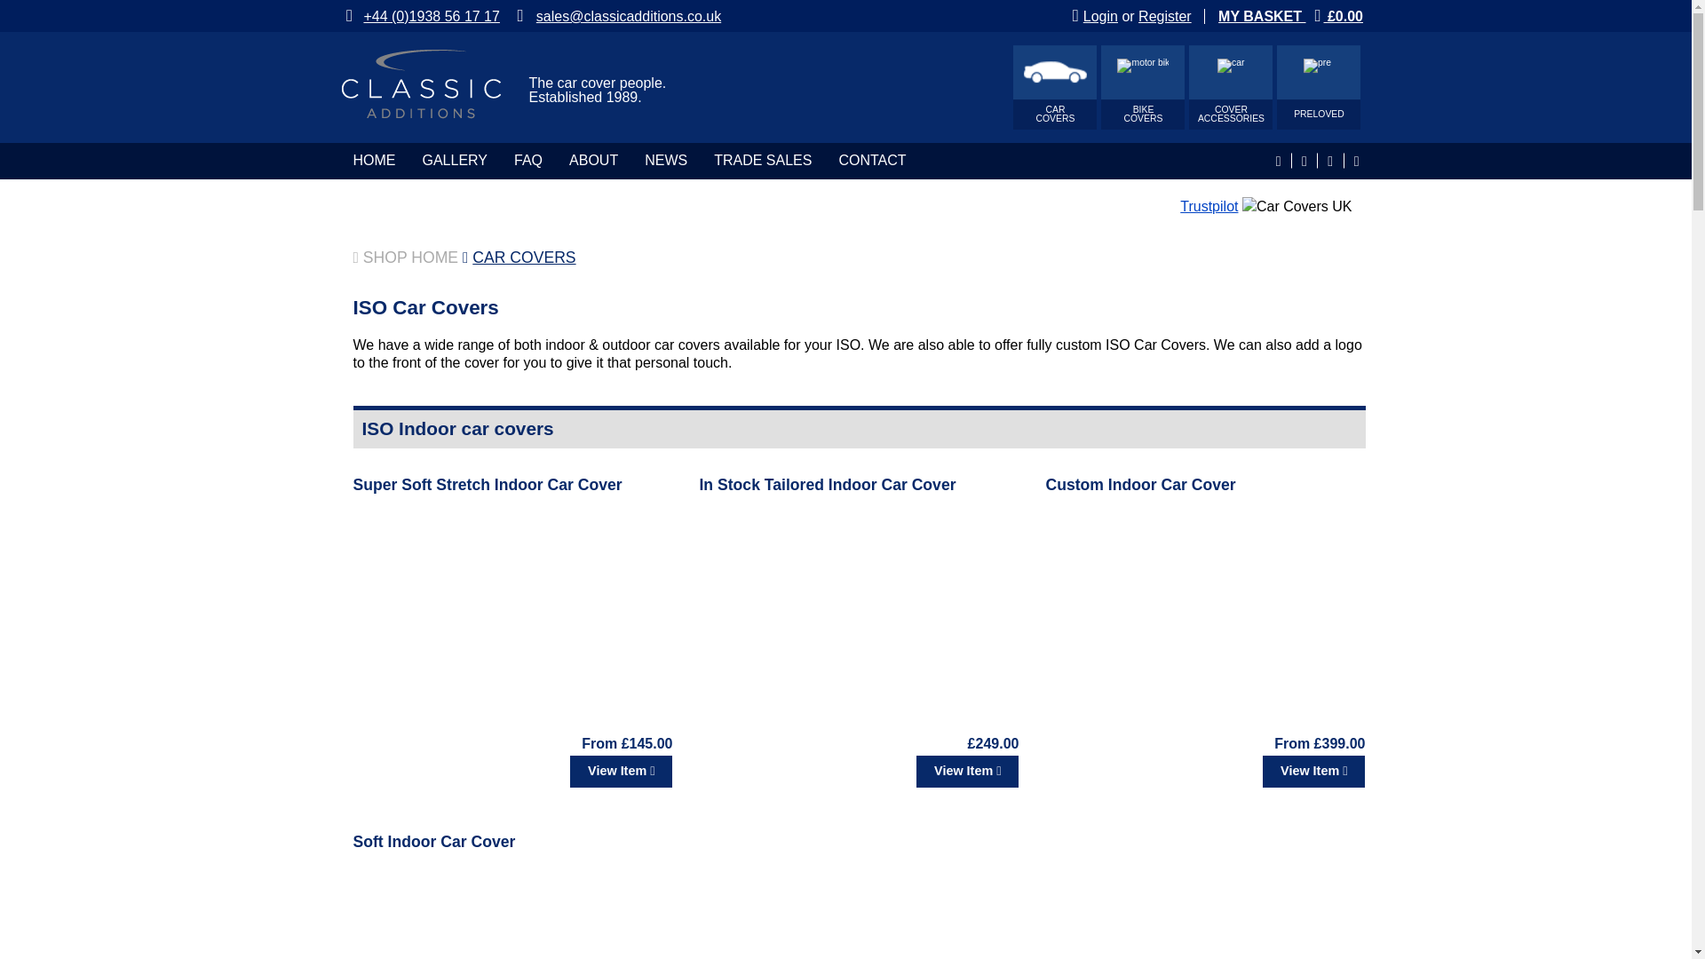  Describe the element at coordinates (1208, 206) in the screenshot. I see `Trustpilot` at that location.